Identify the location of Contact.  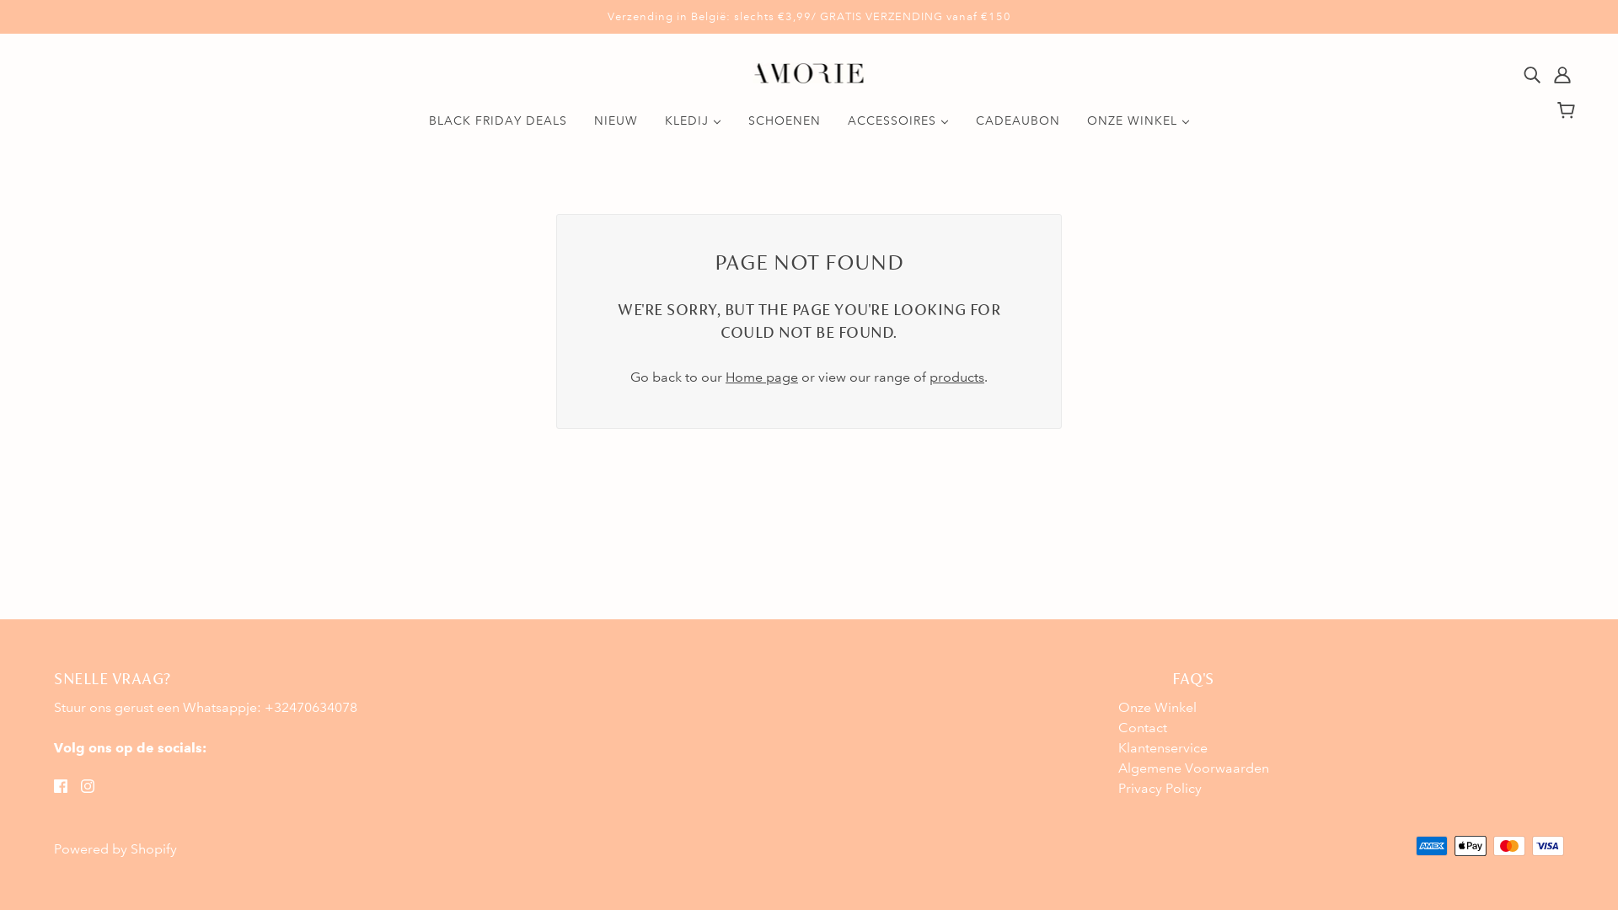
(1142, 728).